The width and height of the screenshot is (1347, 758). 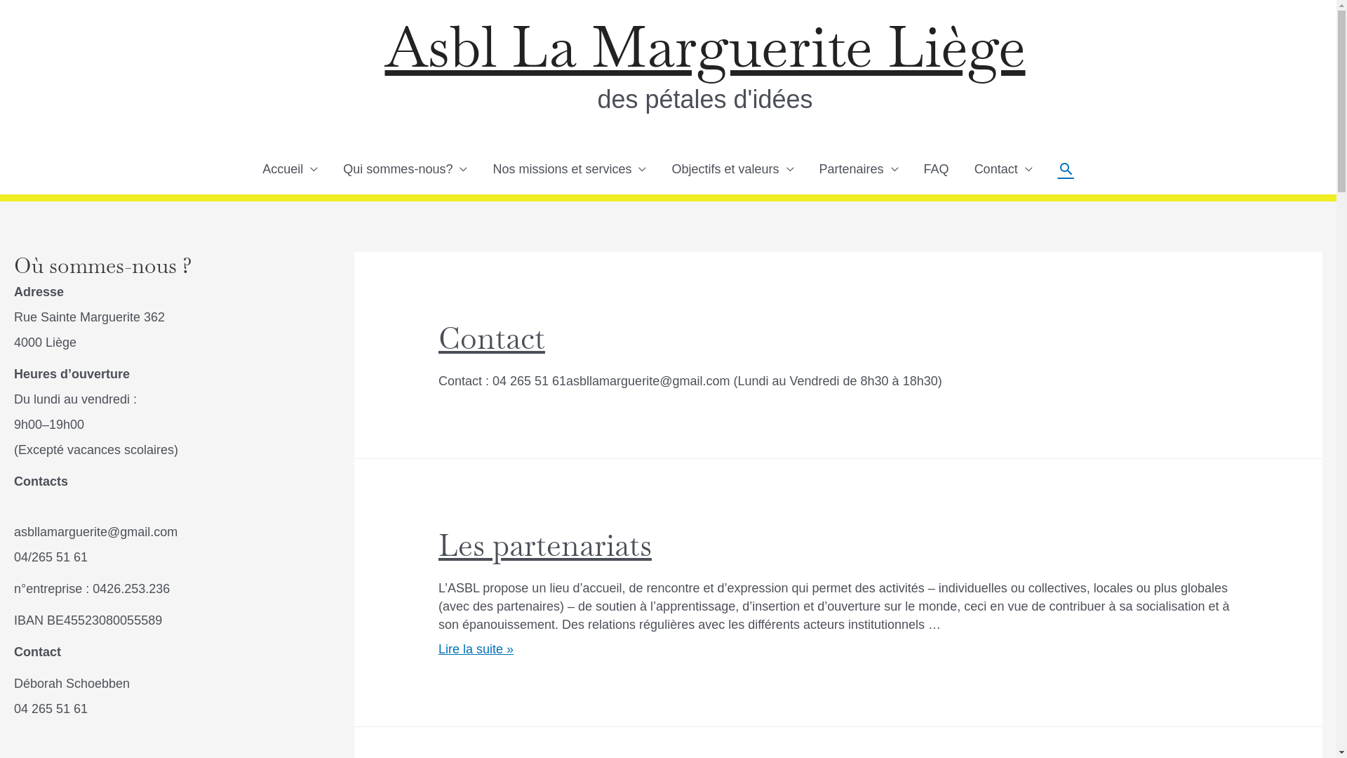 What do you see at coordinates (859, 169) in the screenshot?
I see `Partenaires` at bounding box center [859, 169].